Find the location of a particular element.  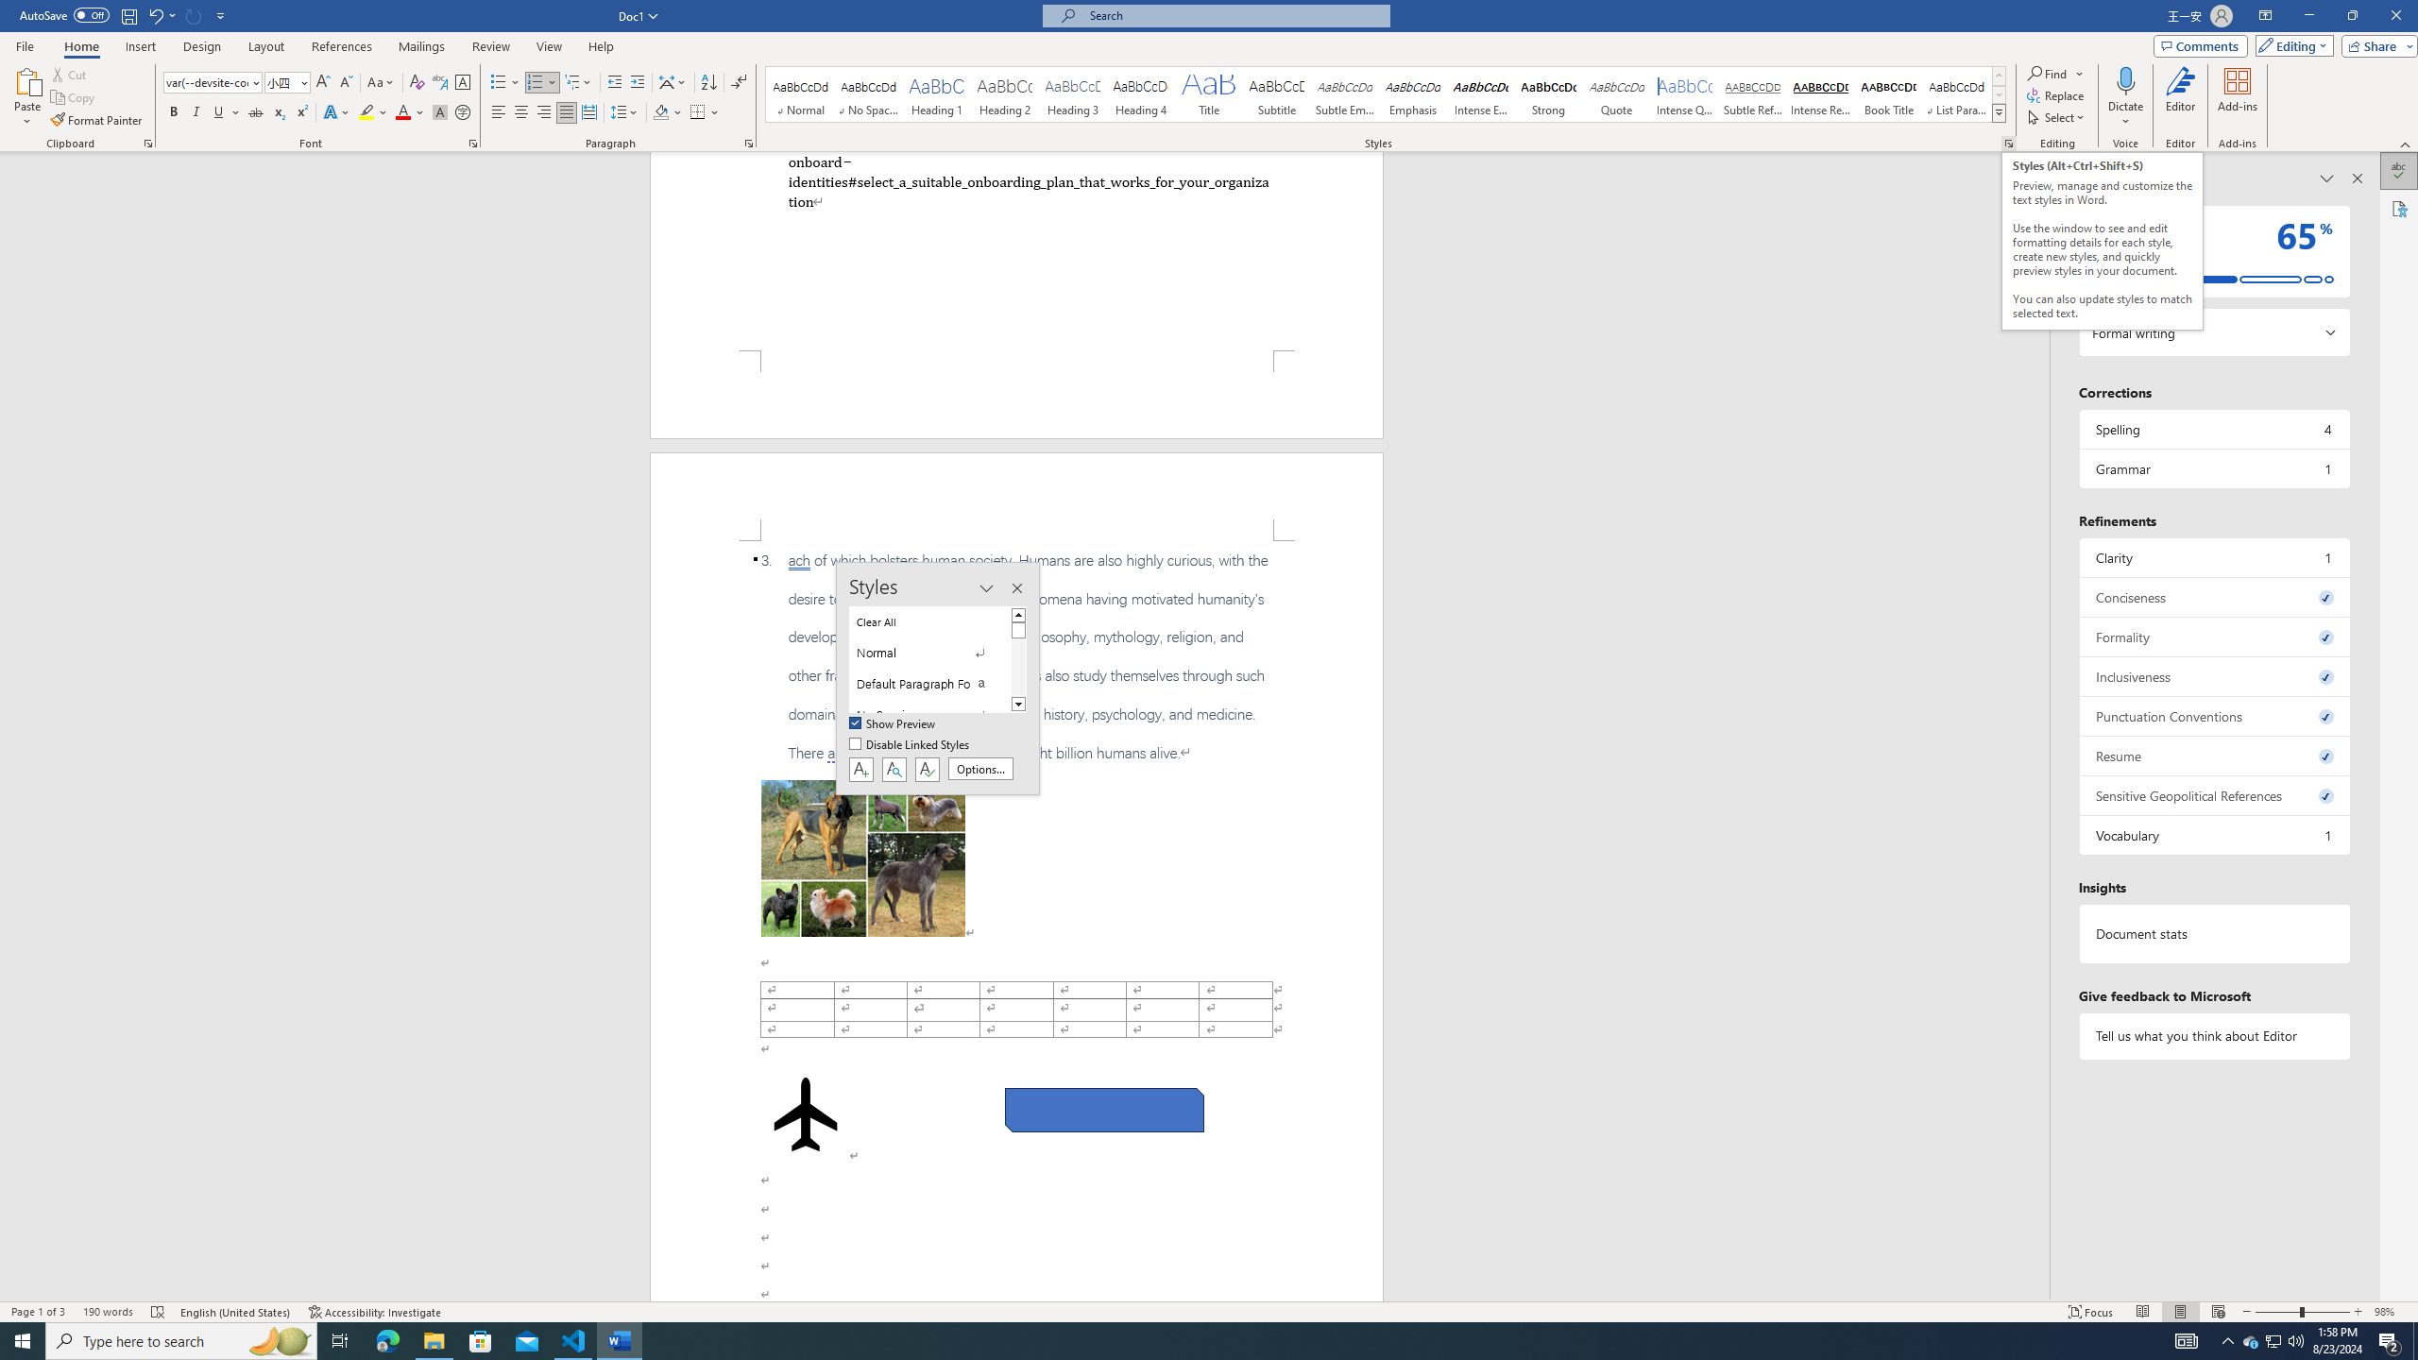

Paste is located at coordinates (27, 80).